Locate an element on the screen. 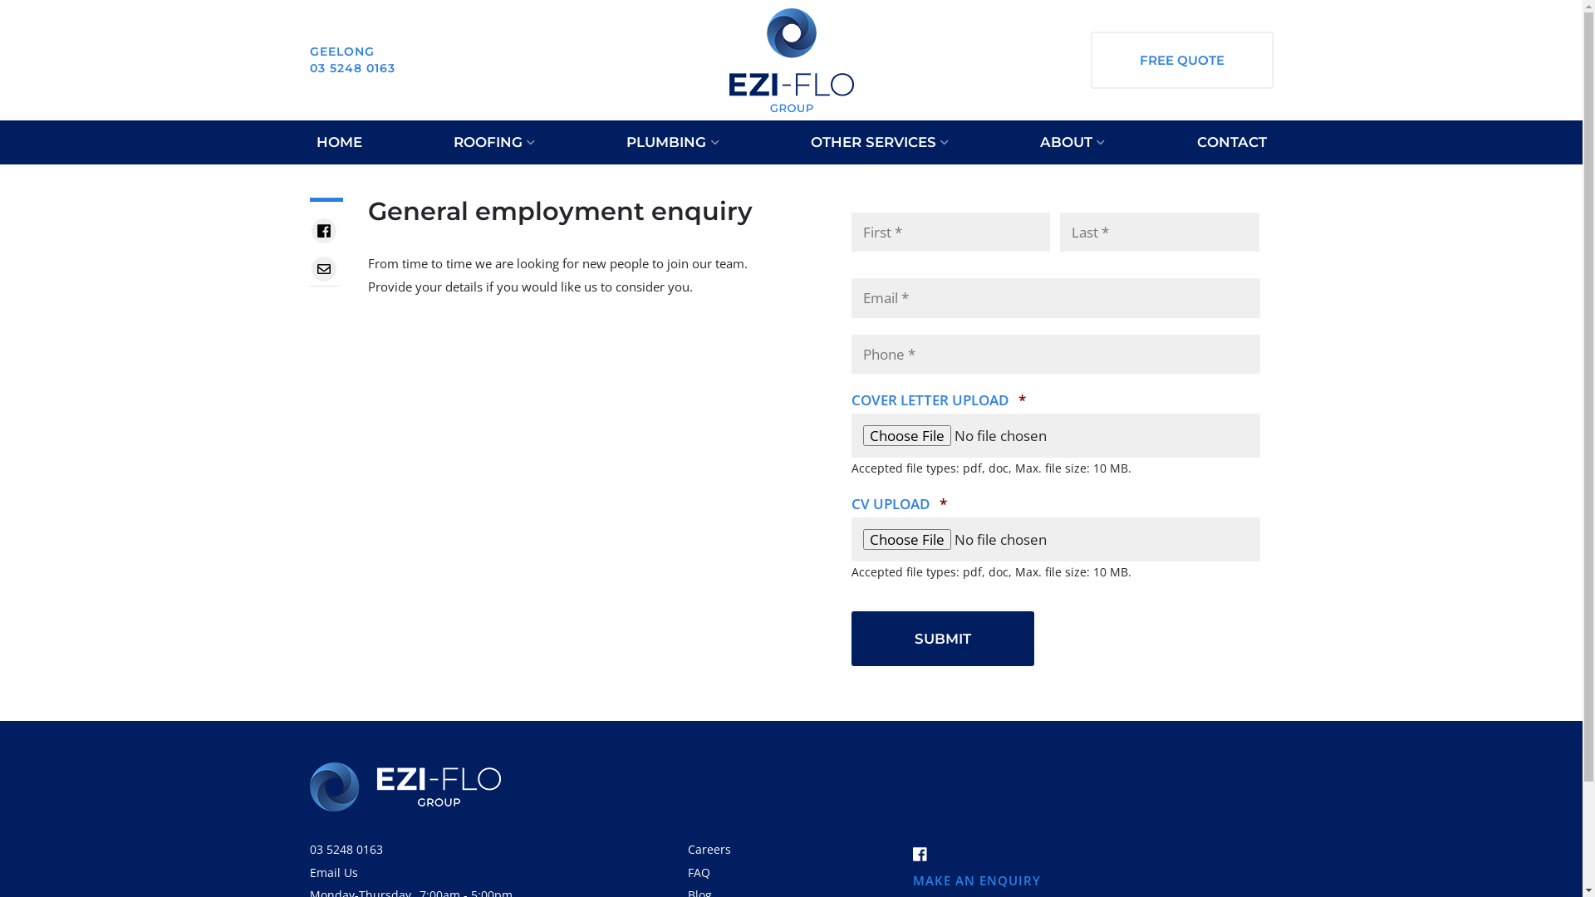 The width and height of the screenshot is (1595, 897). FAQ is located at coordinates (699, 872).